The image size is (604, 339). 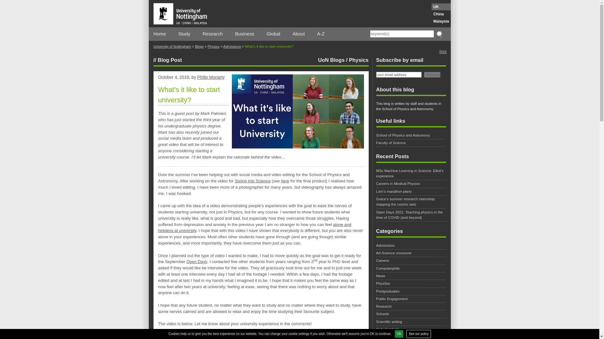 What do you see at coordinates (331, 60) in the screenshot?
I see `UoN Blogs` at bounding box center [331, 60].